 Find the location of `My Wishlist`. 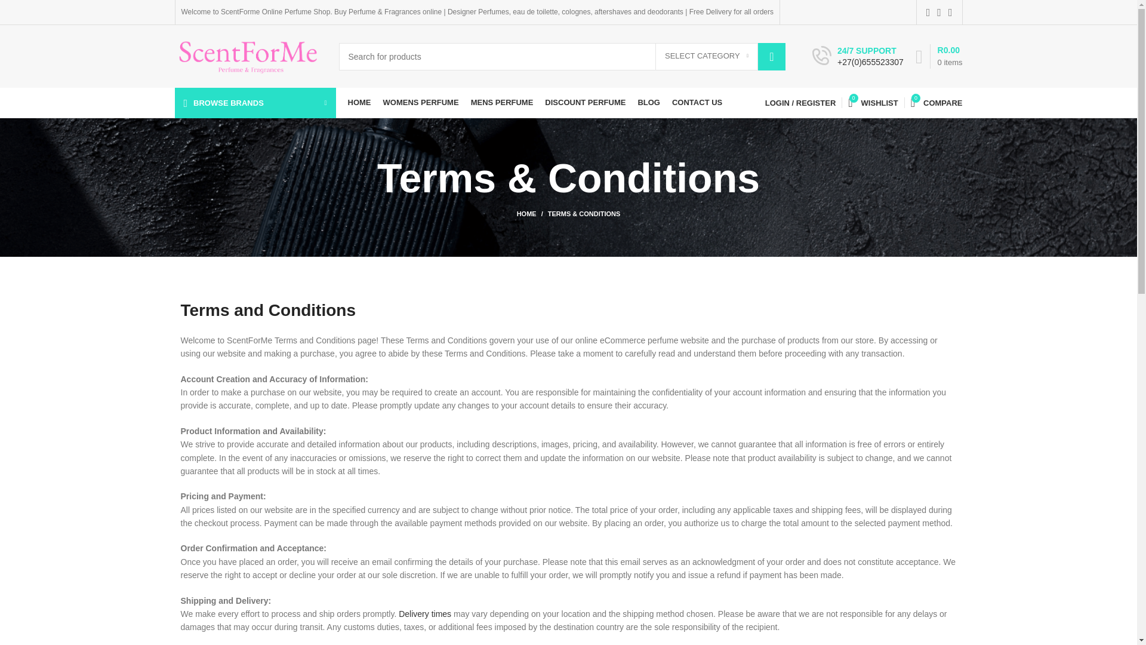

My Wishlist is located at coordinates (873, 103).